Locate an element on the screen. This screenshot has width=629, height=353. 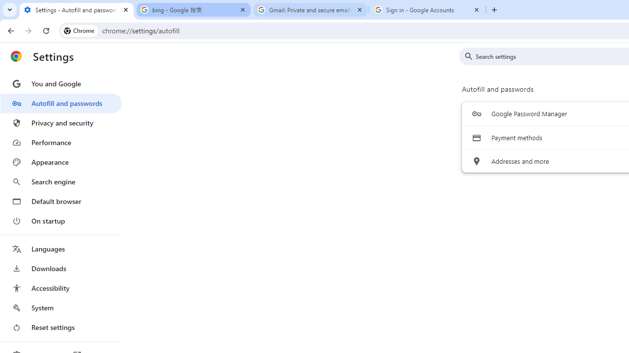
 Bing Bing https://www.bing.com is located at coordinates (123, 147).